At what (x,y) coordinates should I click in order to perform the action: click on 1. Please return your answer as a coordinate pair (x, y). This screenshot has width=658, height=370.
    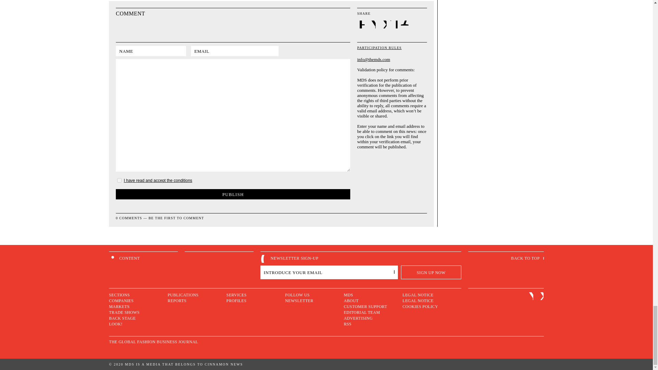
    Looking at the image, I should click on (119, 180).